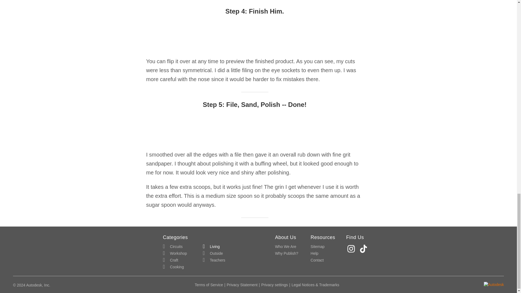 The image size is (521, 293). Describe the element at coordinates (213, 253) in the screenshot. I see `Outside` at that location.